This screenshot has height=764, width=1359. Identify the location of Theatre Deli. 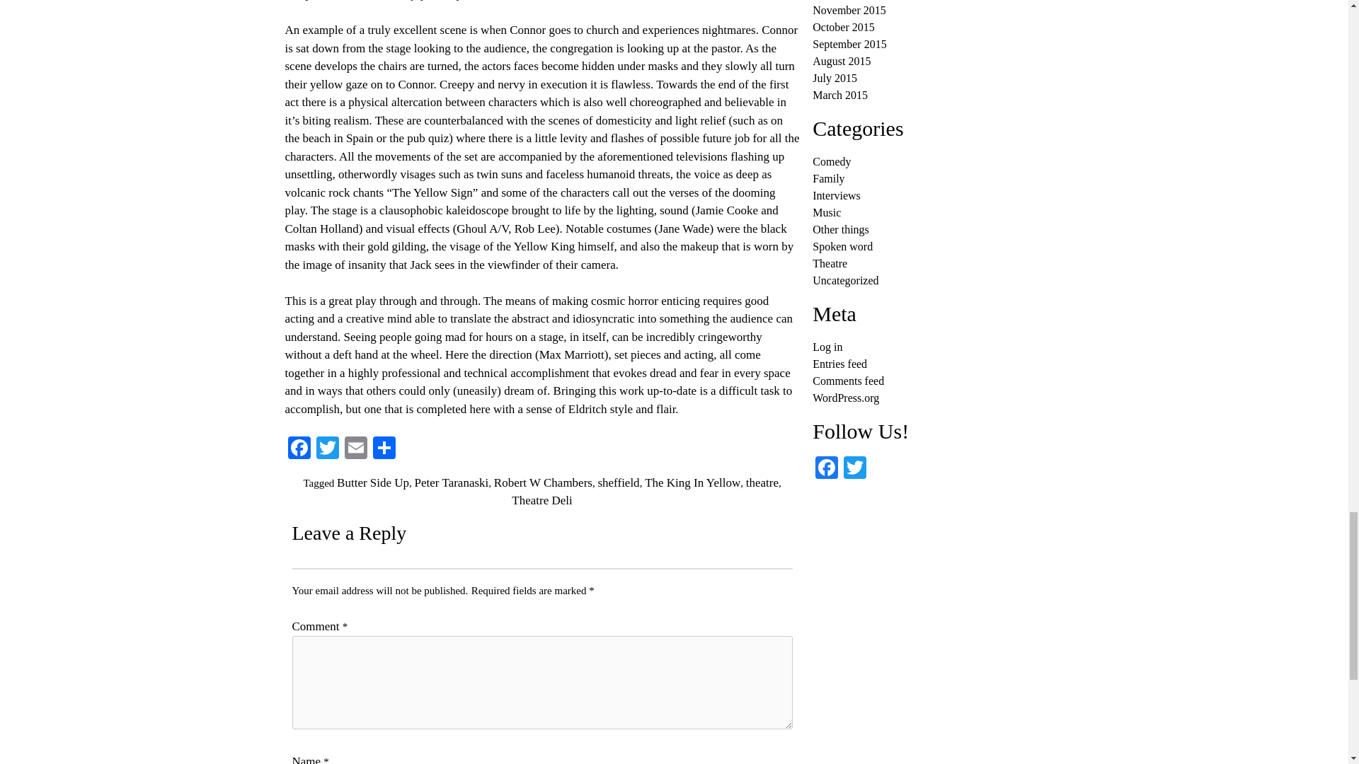
(542, 500).